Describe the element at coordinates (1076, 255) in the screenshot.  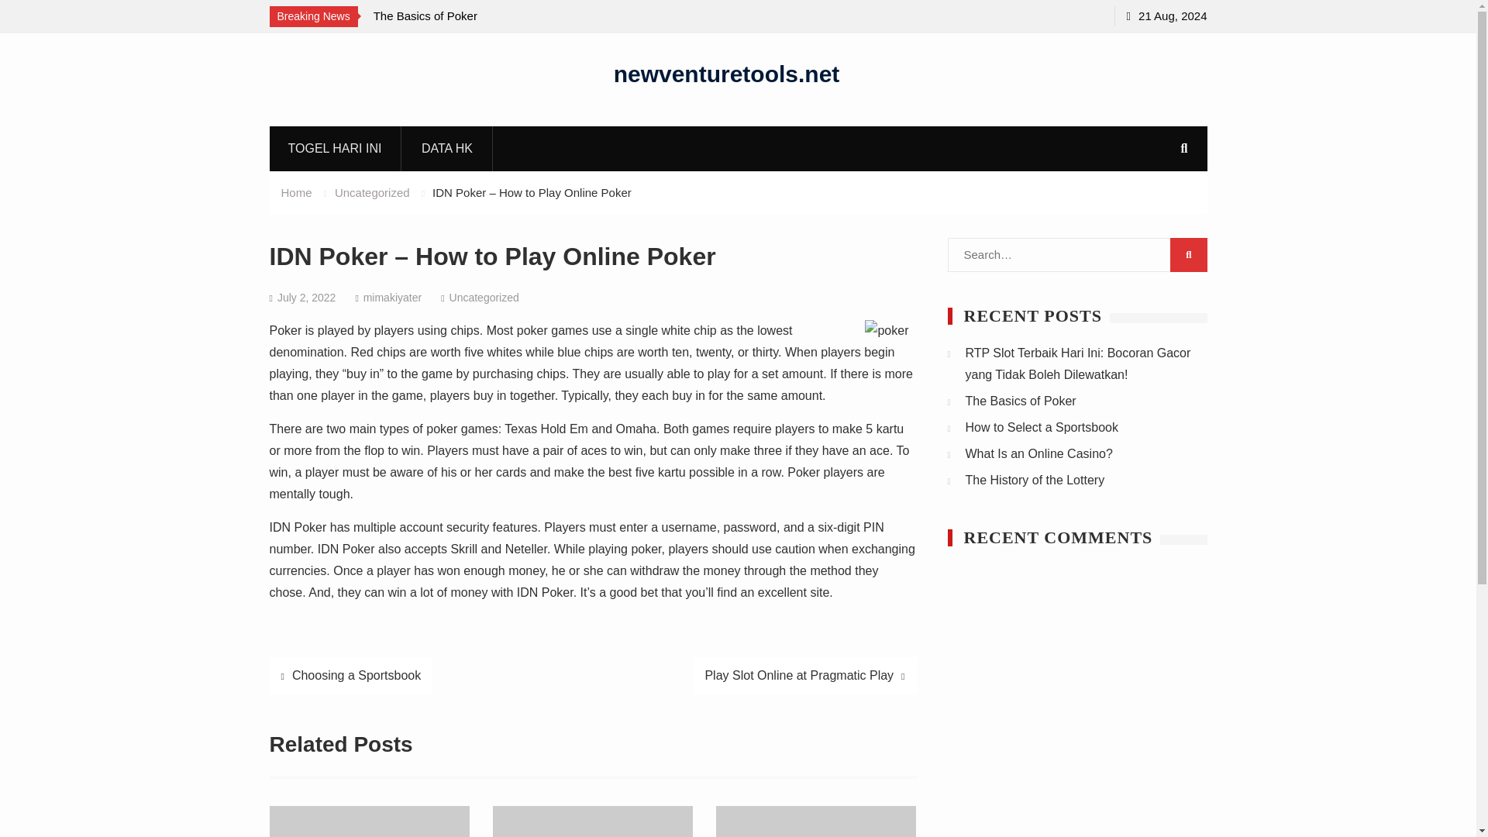
I see `Search for:` at that location.